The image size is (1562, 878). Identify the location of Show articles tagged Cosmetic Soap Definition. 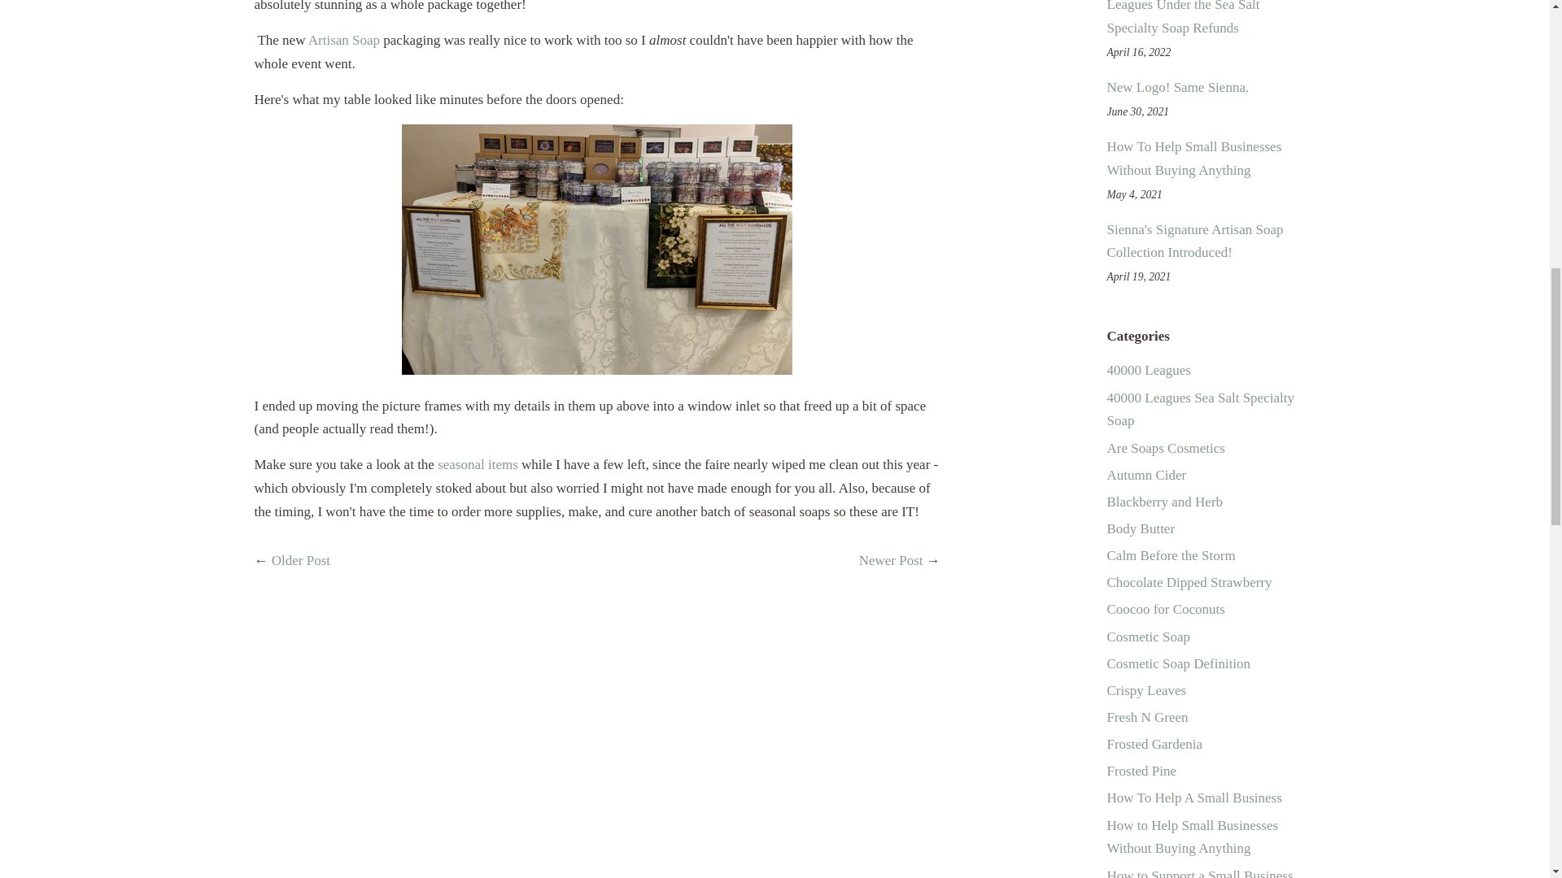
(1178, 663).